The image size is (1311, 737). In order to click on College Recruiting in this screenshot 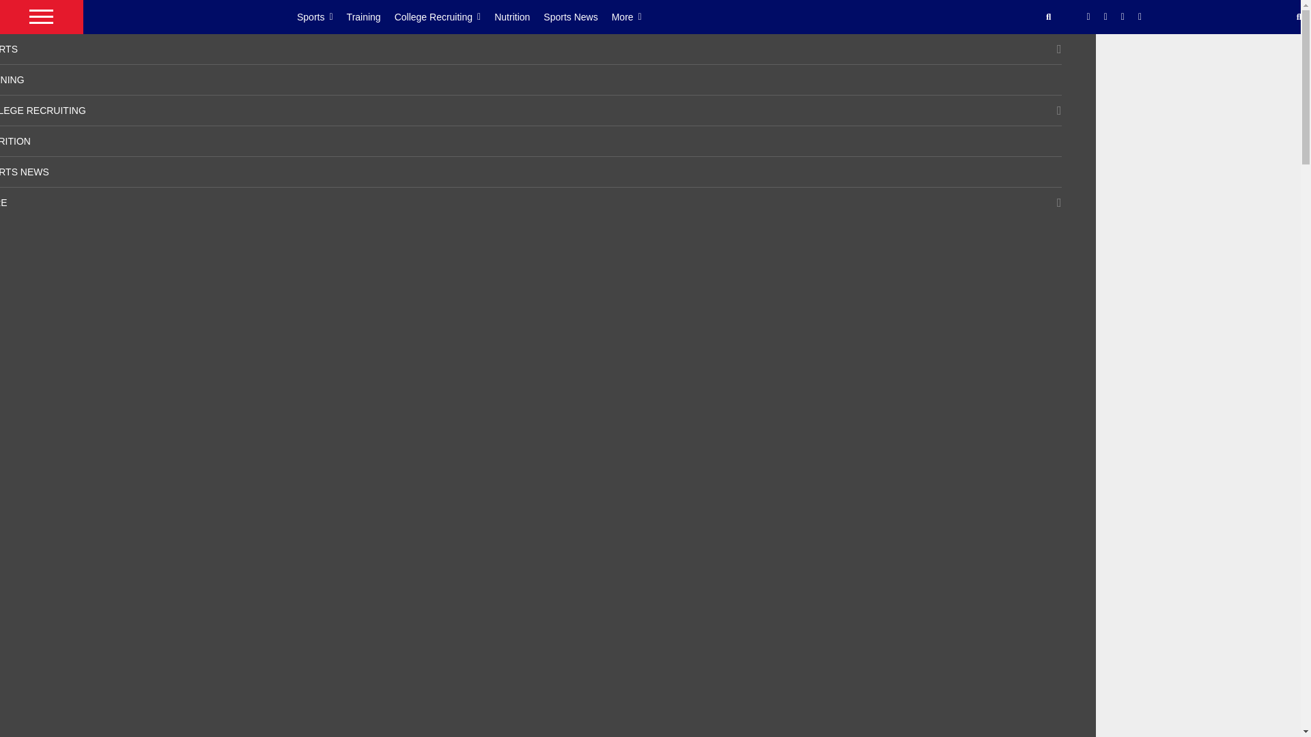, I will do `click(445, 16)`.